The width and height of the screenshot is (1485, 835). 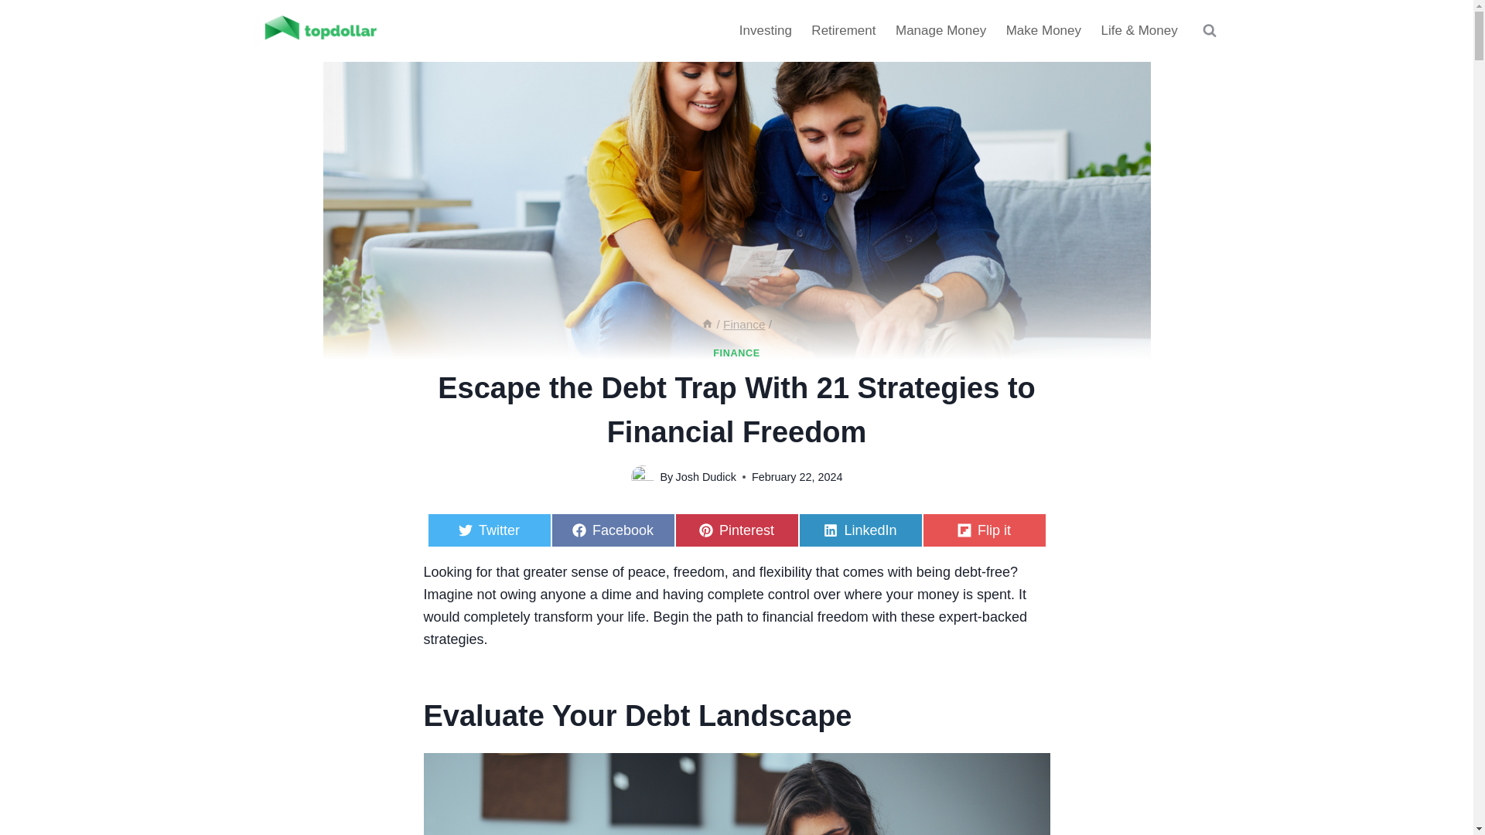 What do you see at coordinates (860, 530) in the screenshot?
I see `Make Money` at bounding box center [860, 530].